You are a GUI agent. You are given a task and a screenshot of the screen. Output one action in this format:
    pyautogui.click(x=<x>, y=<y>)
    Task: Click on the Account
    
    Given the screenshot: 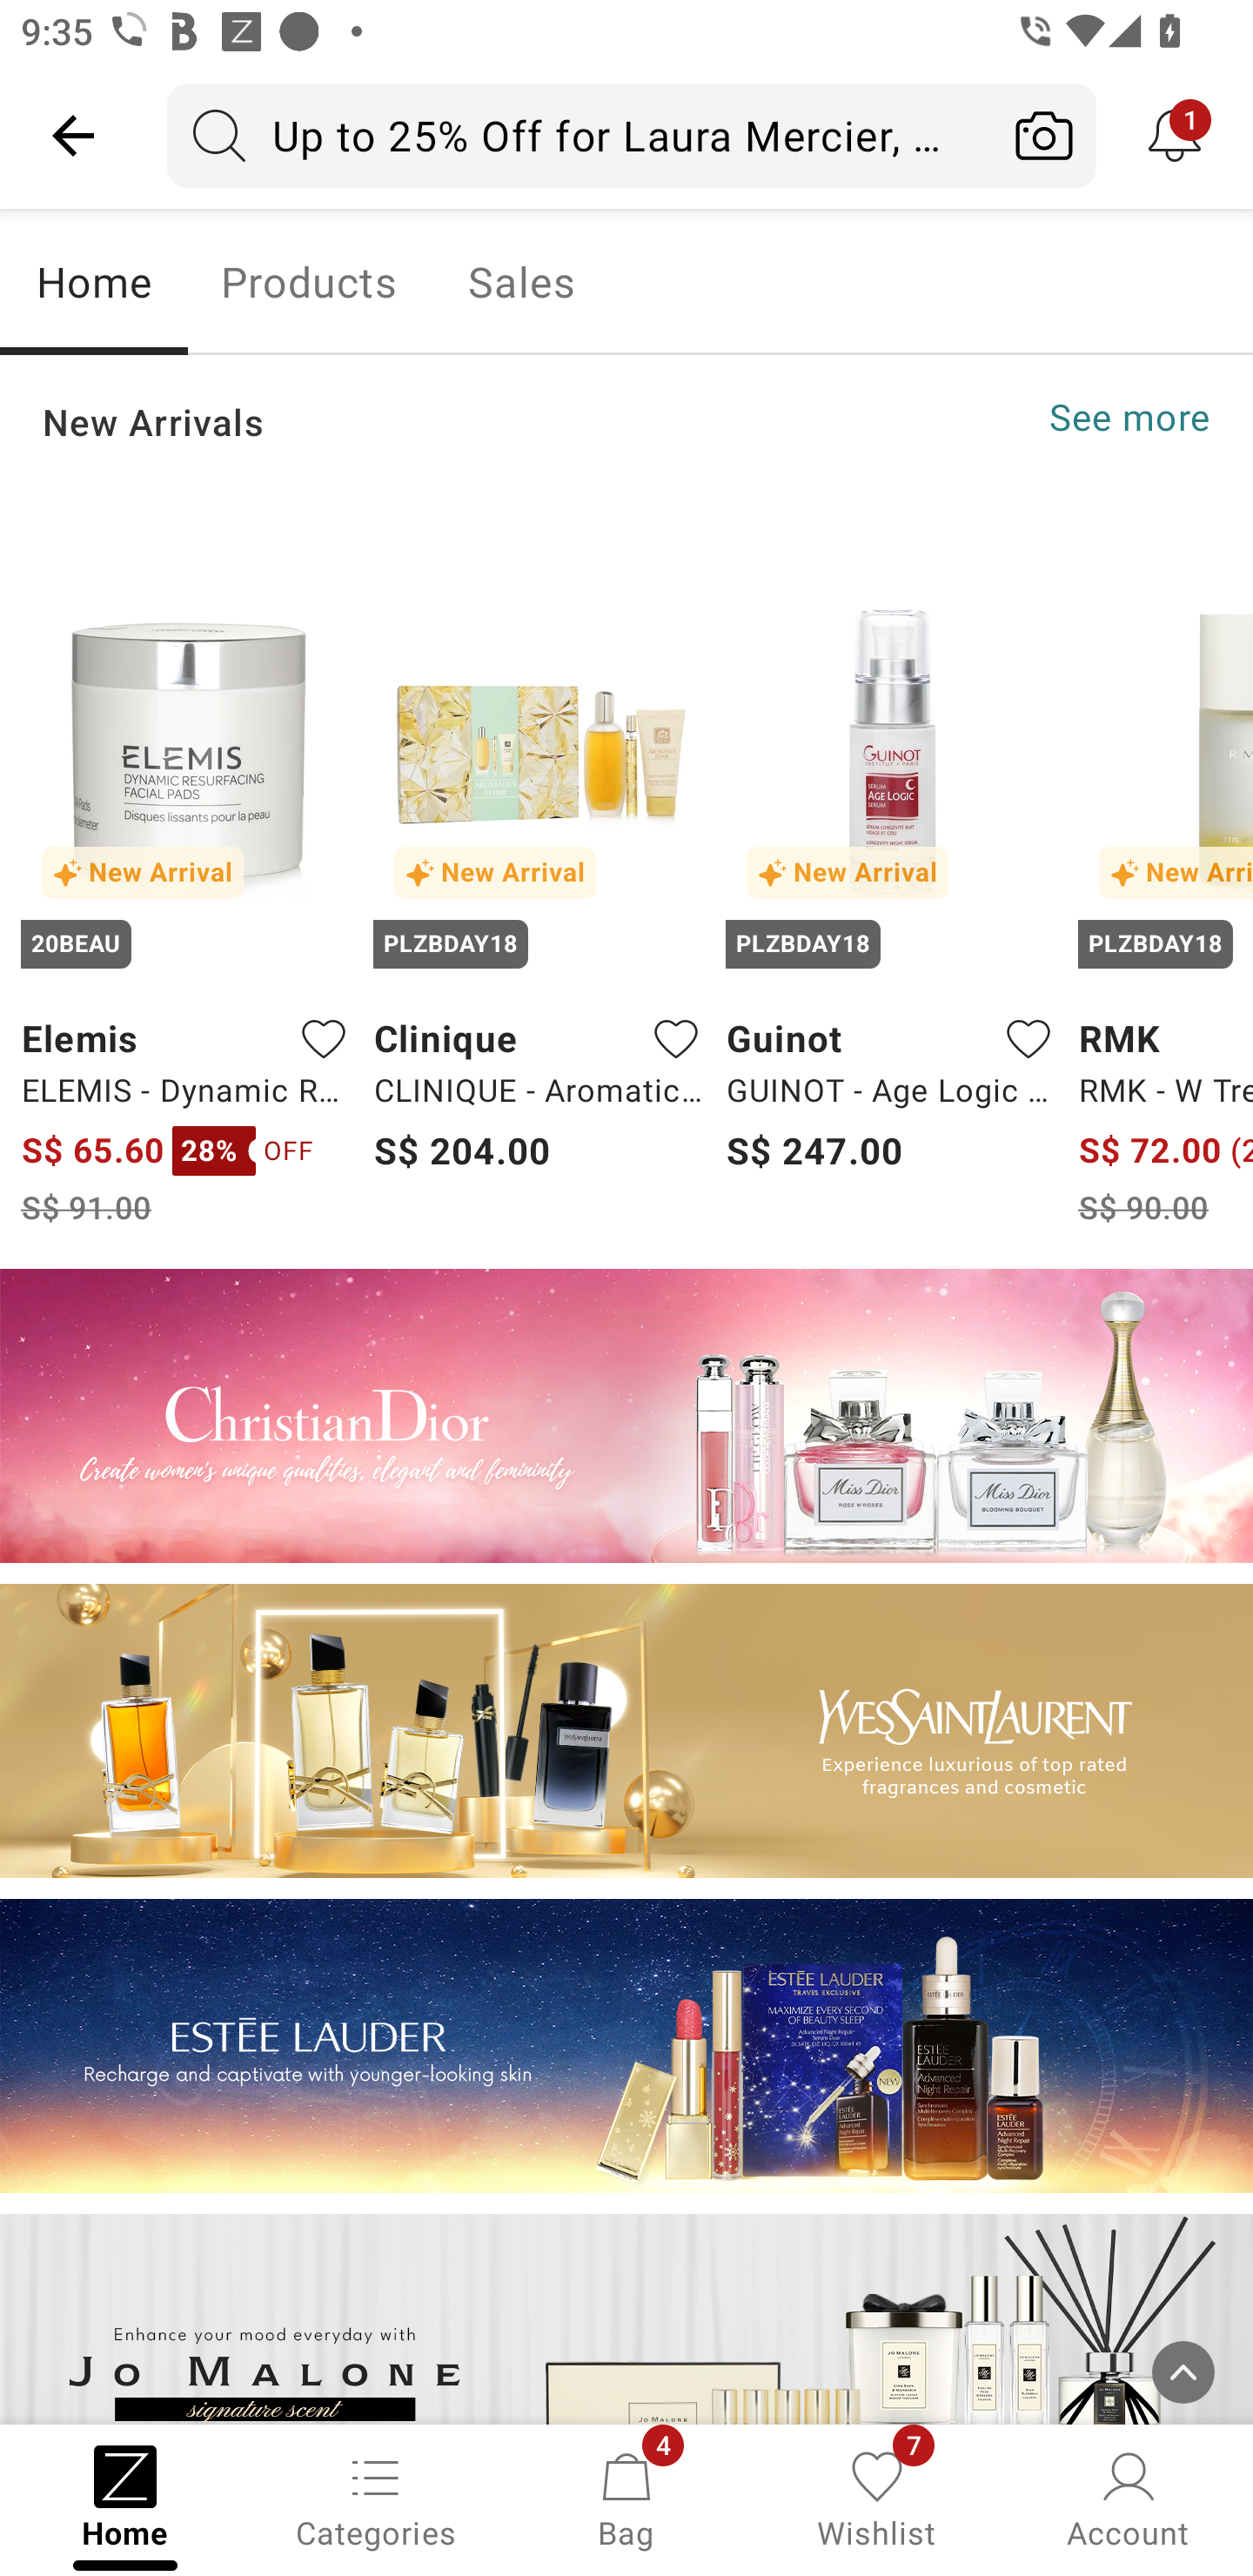 What is the action you would take?
    pyautogui.click(x=1128, y=2498)
    